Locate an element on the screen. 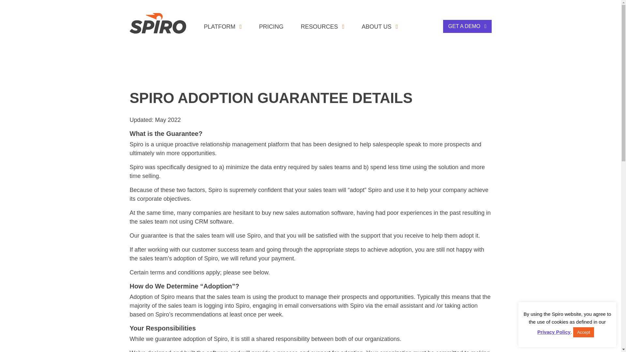 This screenshot has width=626, height=352. ABOUT US is located at coordinates (380, 26).